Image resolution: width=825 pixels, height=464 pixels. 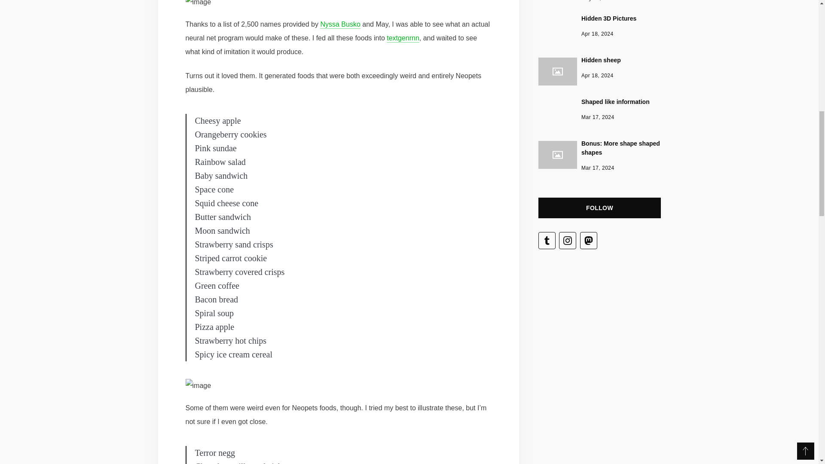 I want to click on image, so click(x=599, y=67).